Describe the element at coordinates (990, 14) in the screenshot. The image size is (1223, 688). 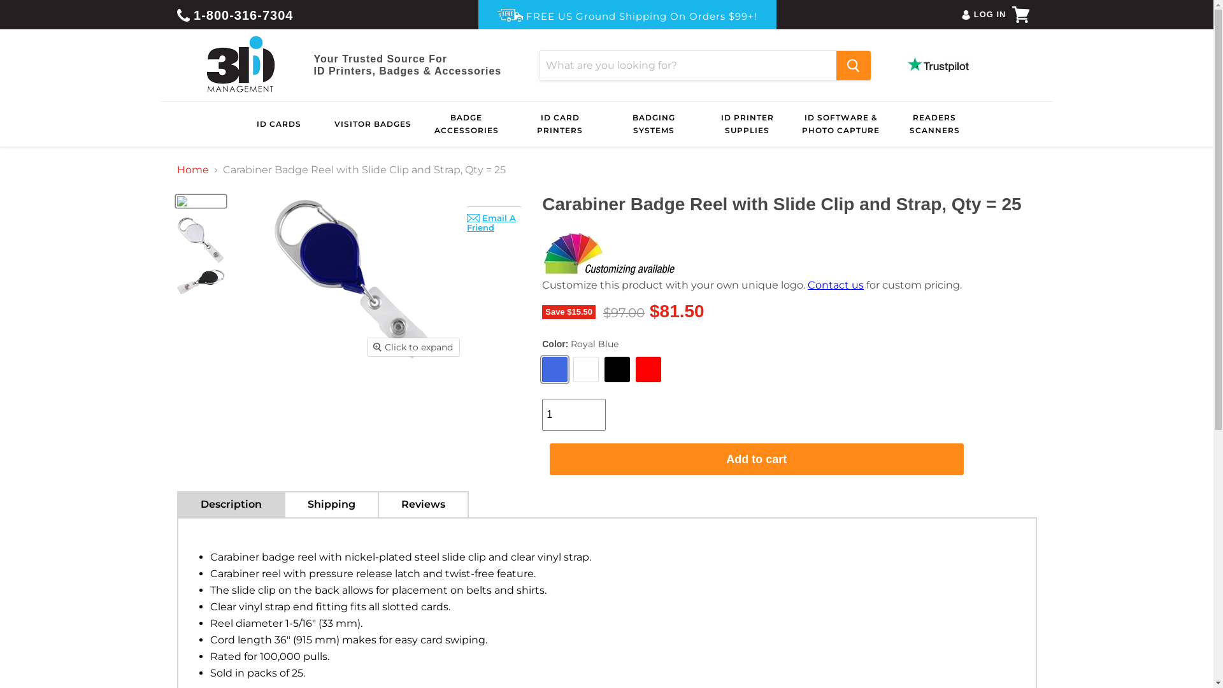
I see `LOG IN` at that location.